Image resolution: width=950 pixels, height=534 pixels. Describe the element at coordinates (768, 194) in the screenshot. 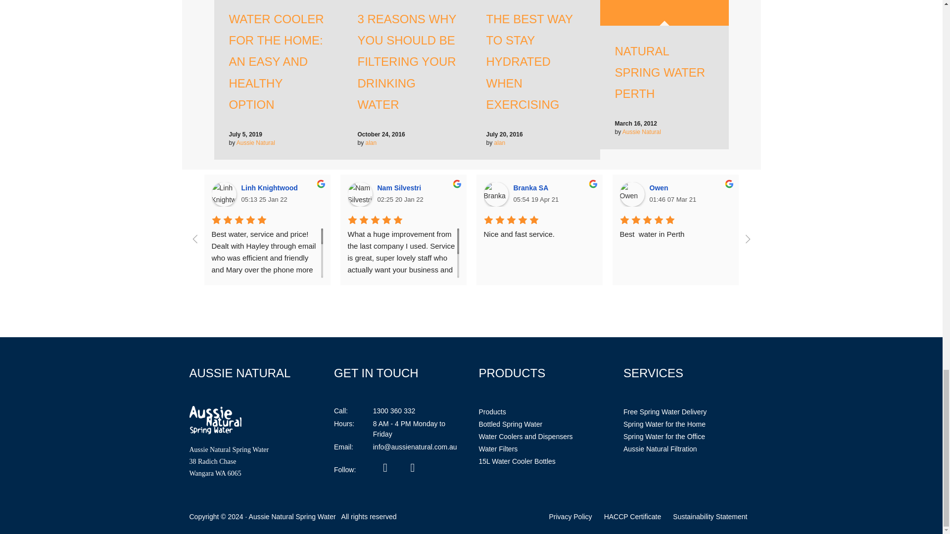

I see `Peter McMullen` at that location.